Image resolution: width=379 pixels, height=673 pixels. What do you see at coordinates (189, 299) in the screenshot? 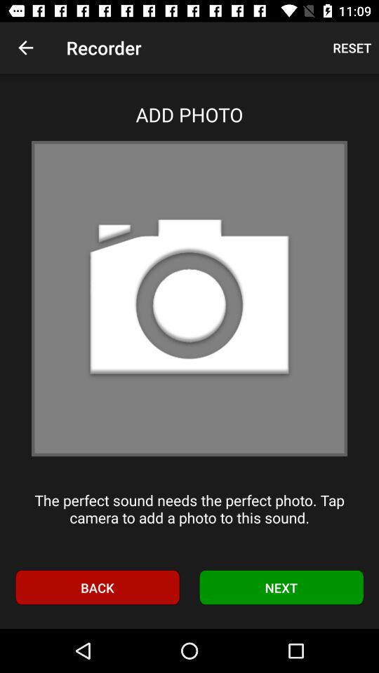
I see `add photo to sound` at bounding box center [189, 299].